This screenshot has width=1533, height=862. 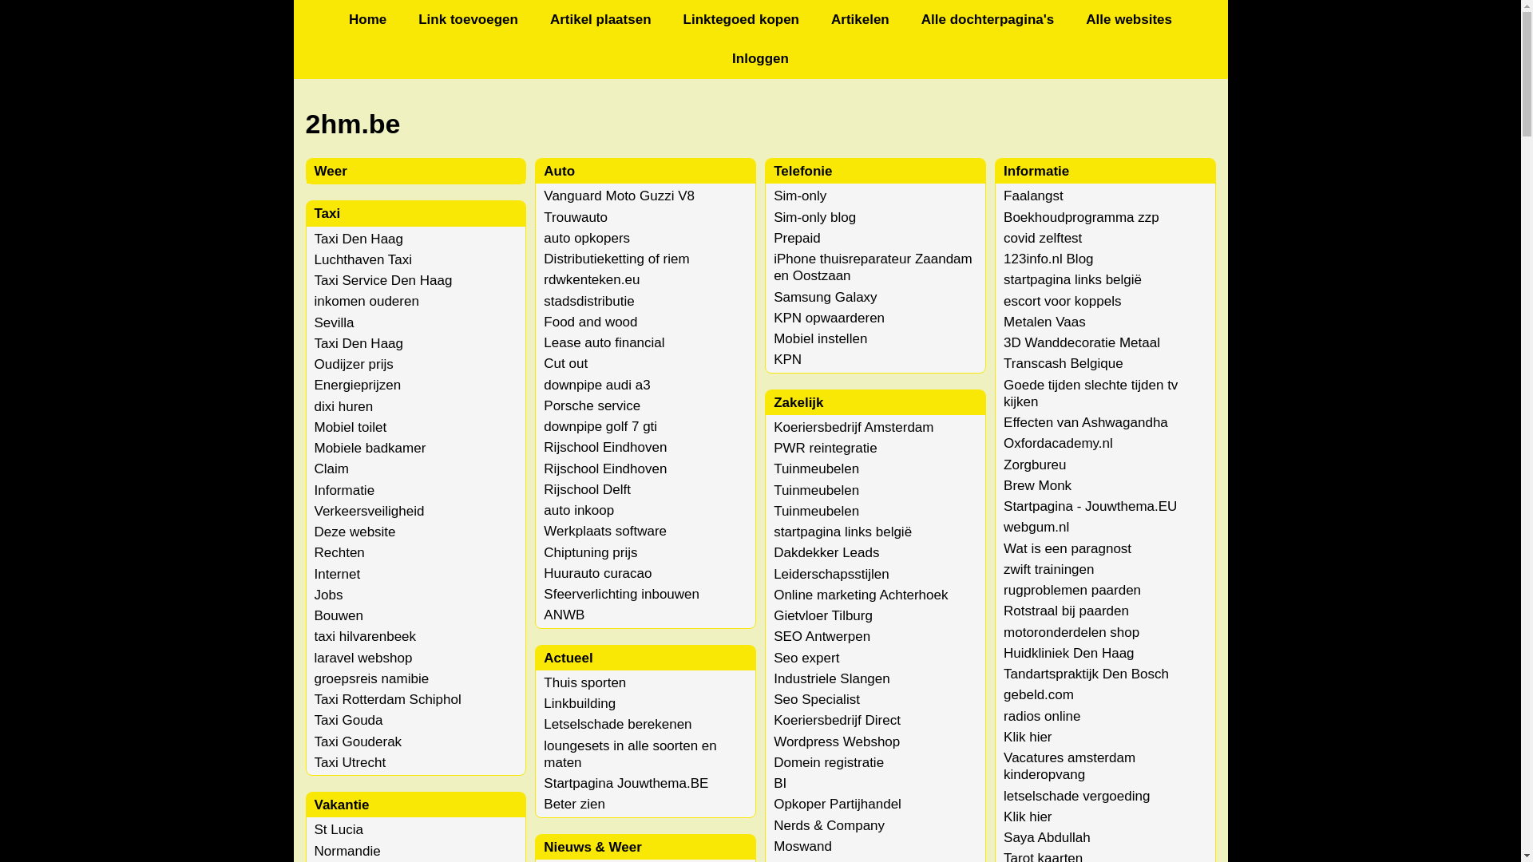 What do you see at coordinates (364, 260) in the screenshot?
I see `Luchthaven Taxi` at bounding box center [364, 260].